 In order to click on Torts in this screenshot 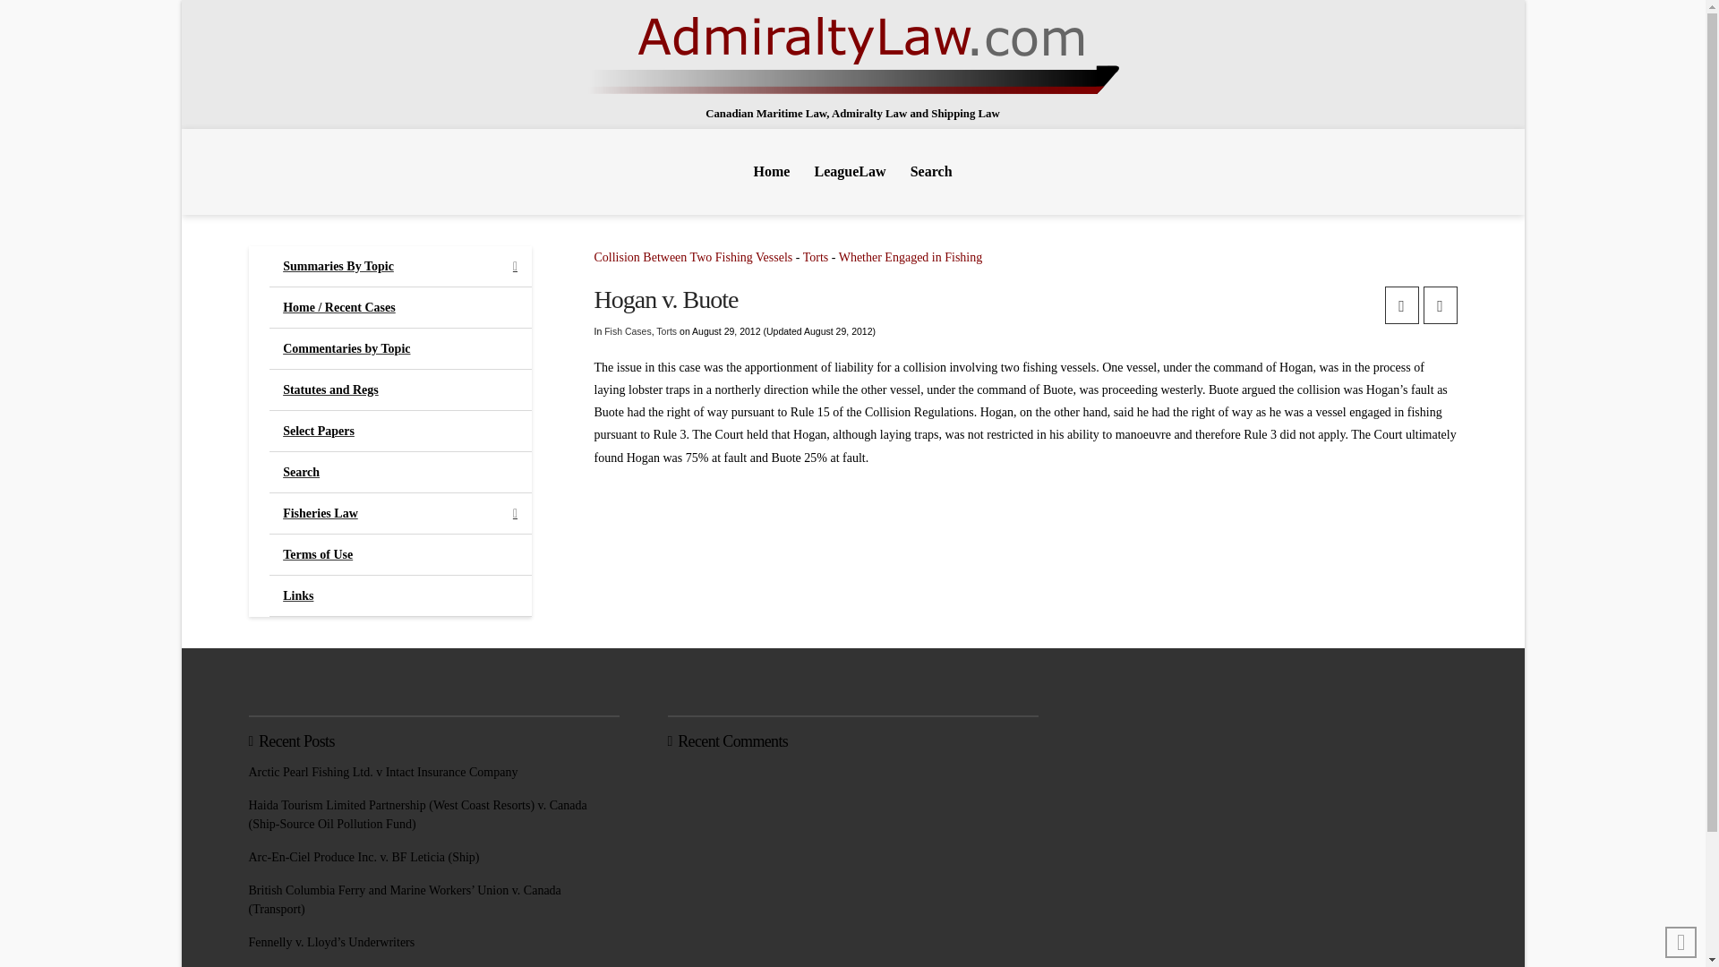, I will do `click(815, 256)`.